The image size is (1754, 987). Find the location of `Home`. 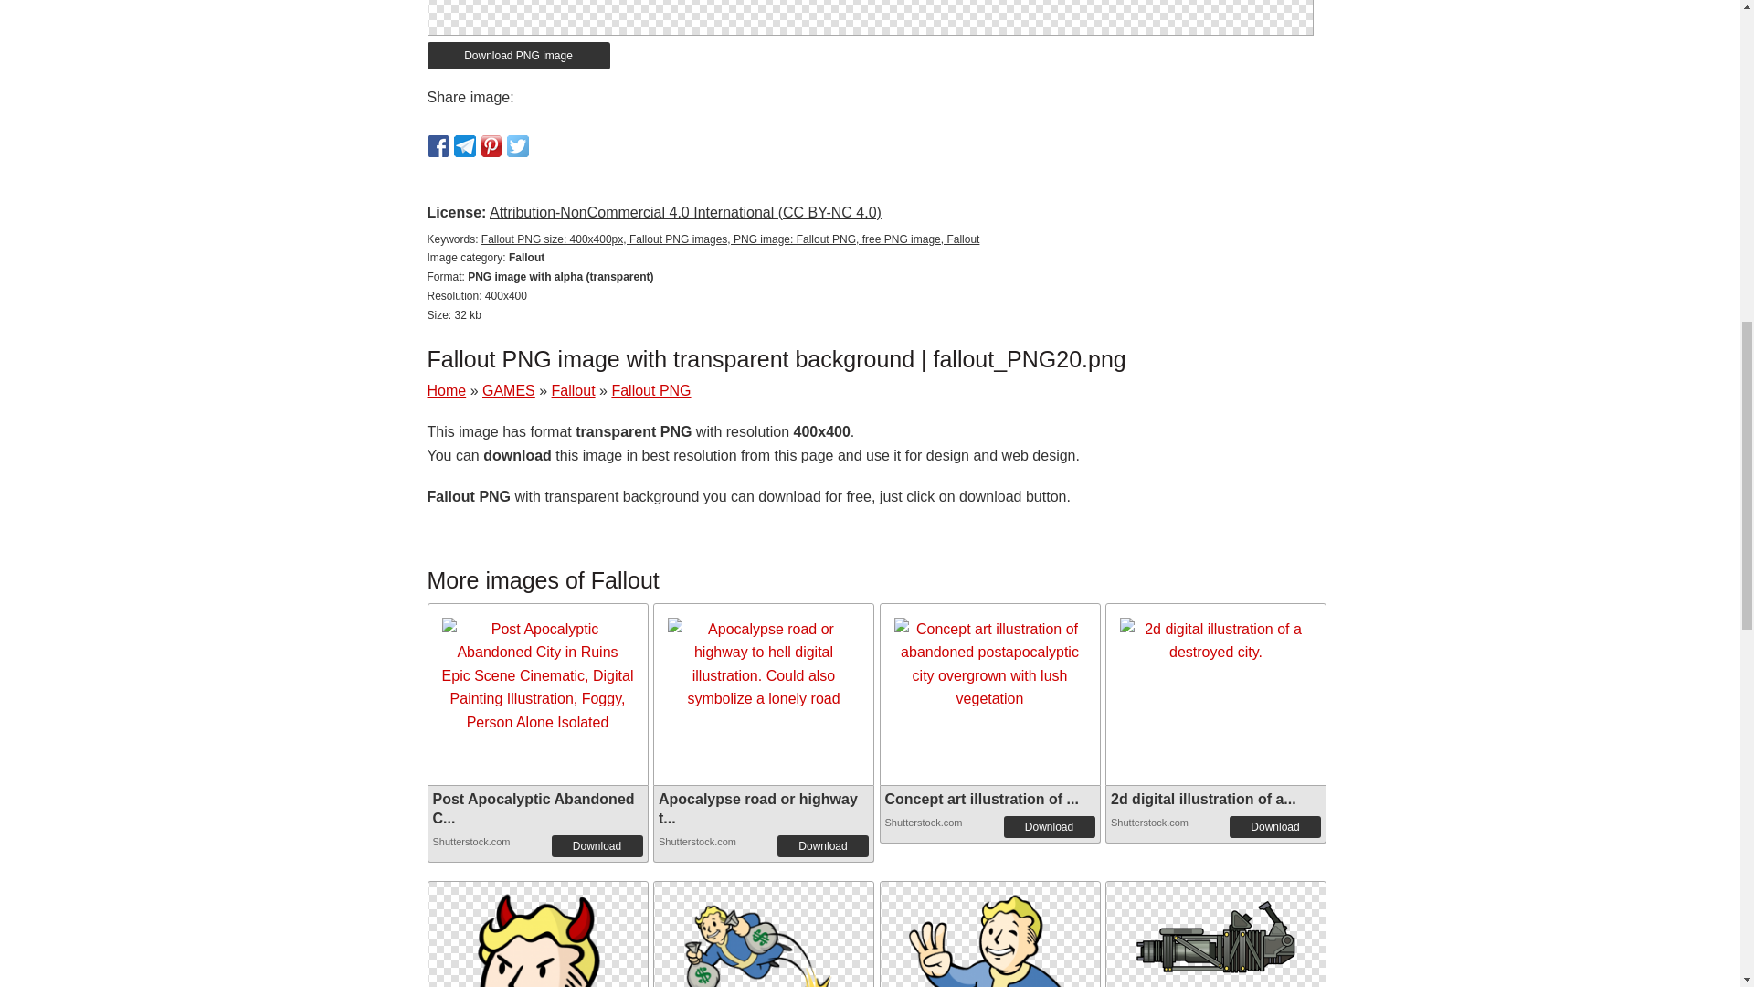

Home is located at coordinates (447, 391).